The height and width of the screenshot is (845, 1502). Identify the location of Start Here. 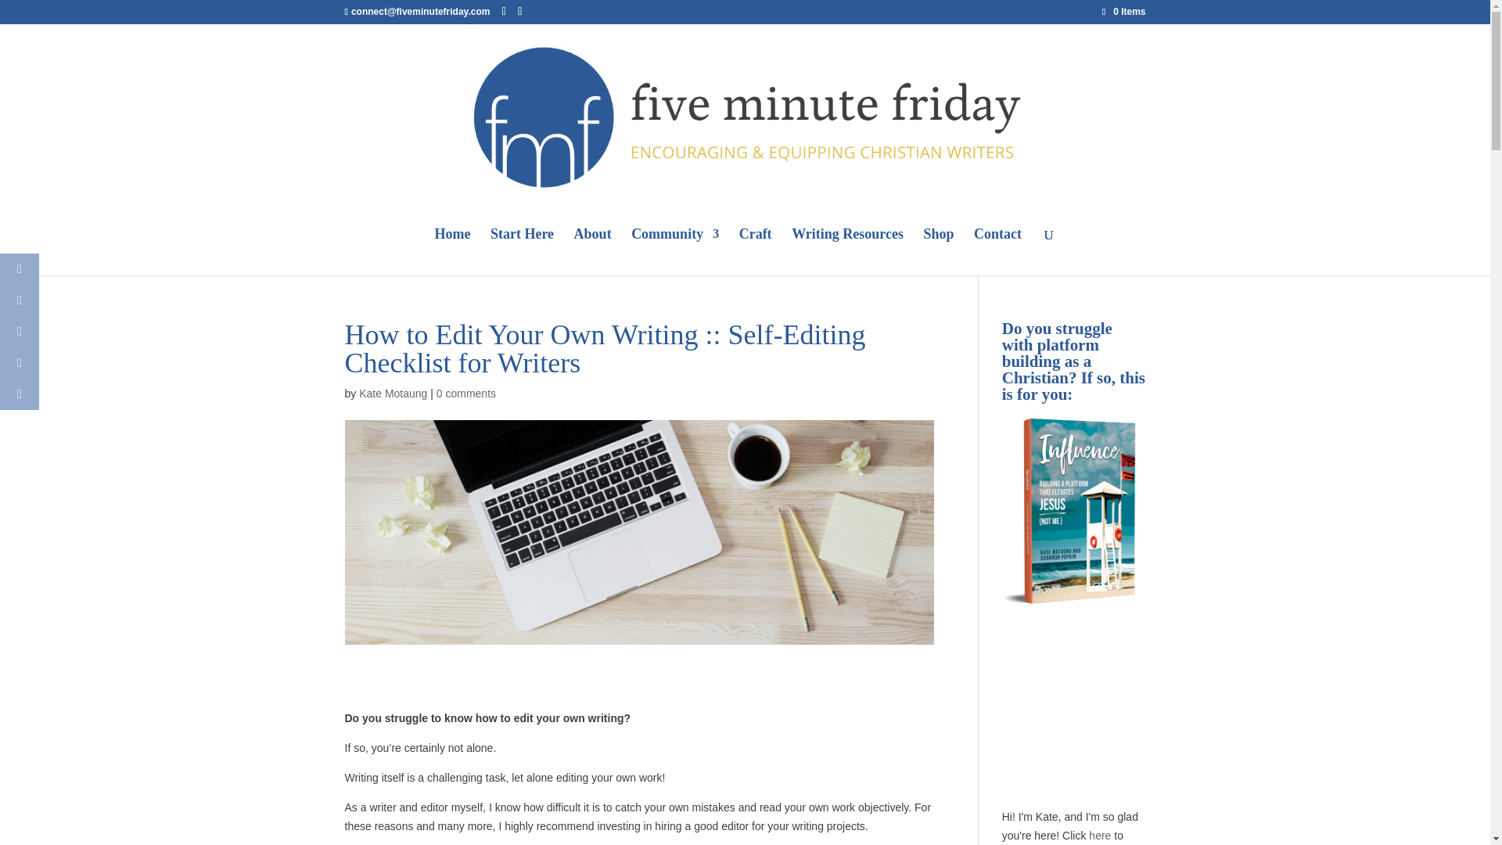
(523, 252).